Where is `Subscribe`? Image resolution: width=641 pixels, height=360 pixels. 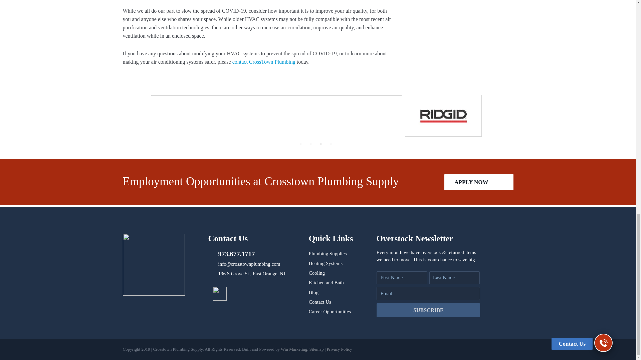
Subscribe is located at coordinates (428, 310).